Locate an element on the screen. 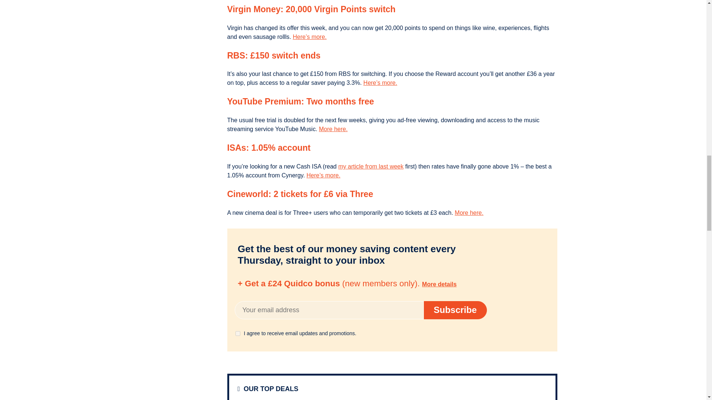  Subscribe is located at coordinates (455, 310).